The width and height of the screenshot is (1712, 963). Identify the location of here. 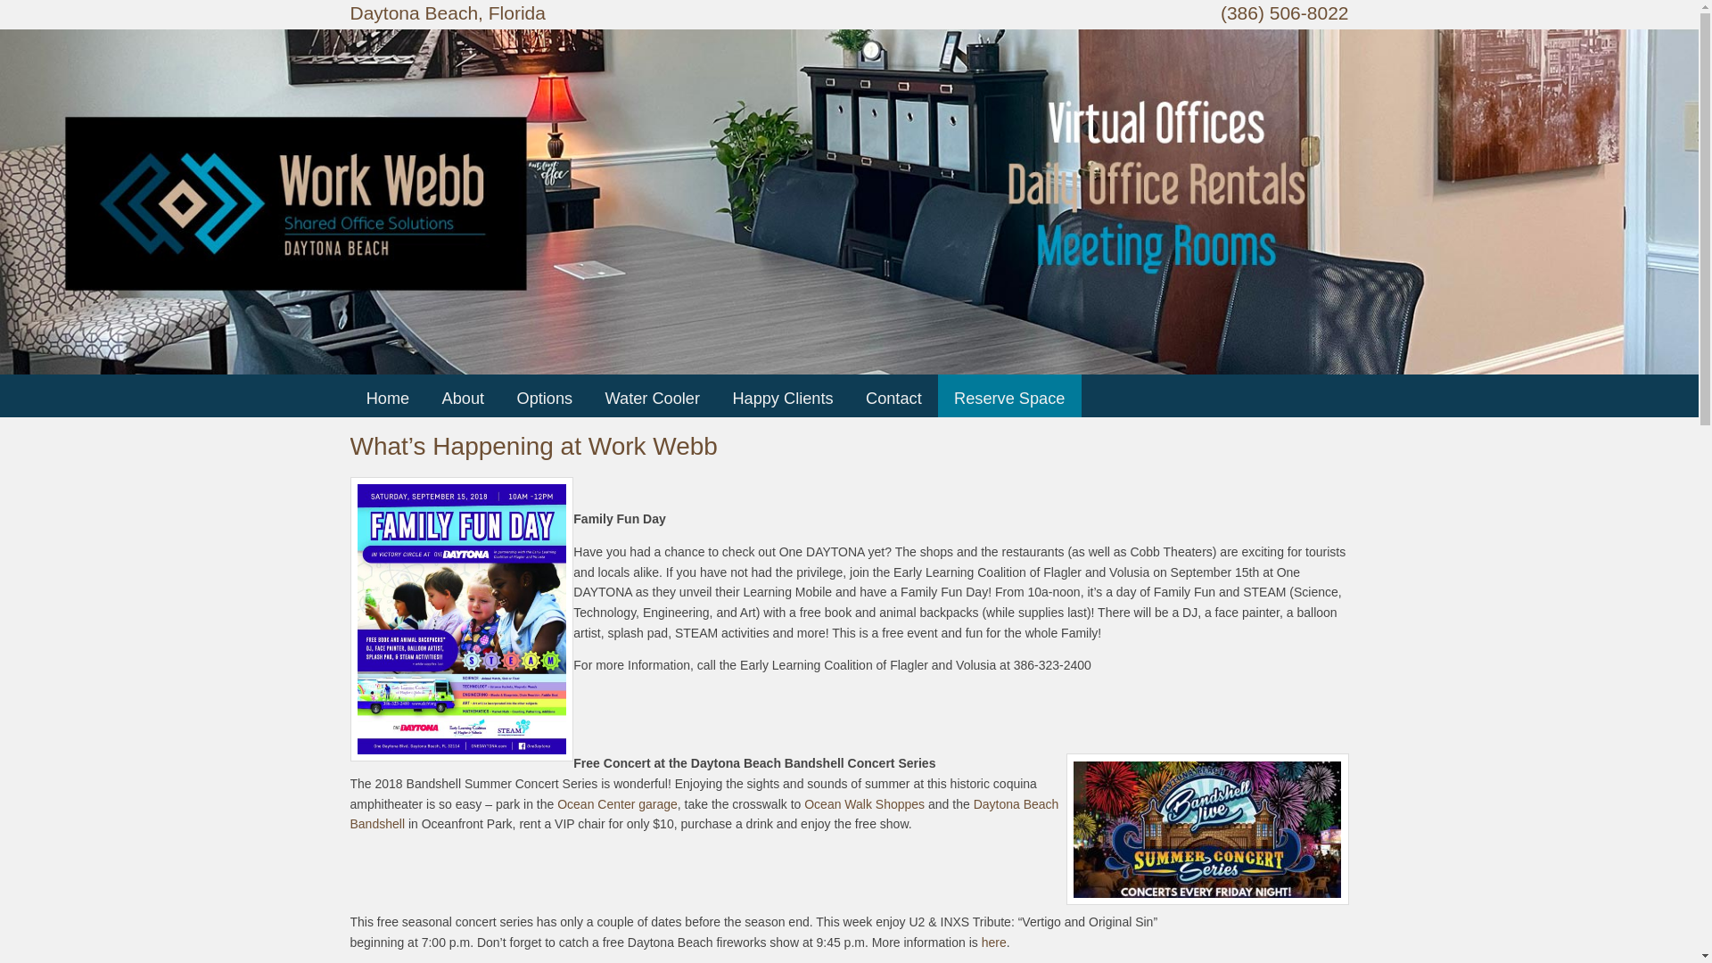
(993, 942).